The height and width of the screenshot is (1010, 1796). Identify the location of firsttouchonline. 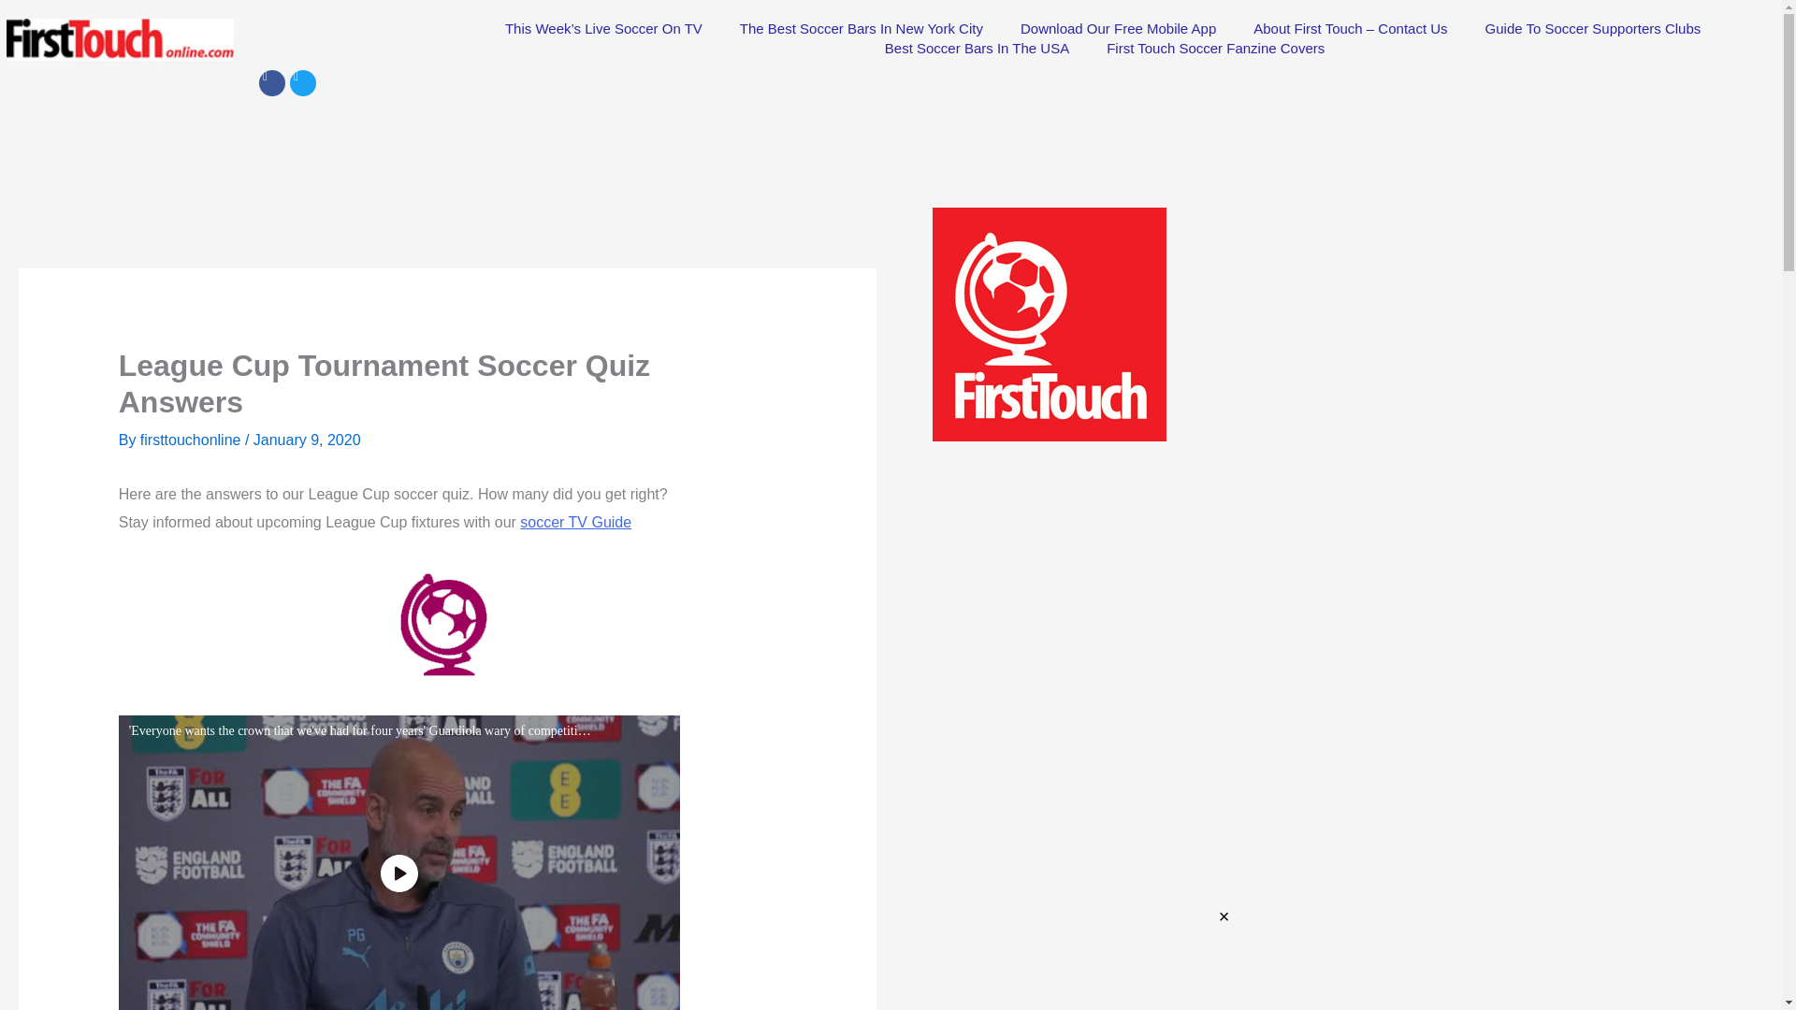
(192, 440).